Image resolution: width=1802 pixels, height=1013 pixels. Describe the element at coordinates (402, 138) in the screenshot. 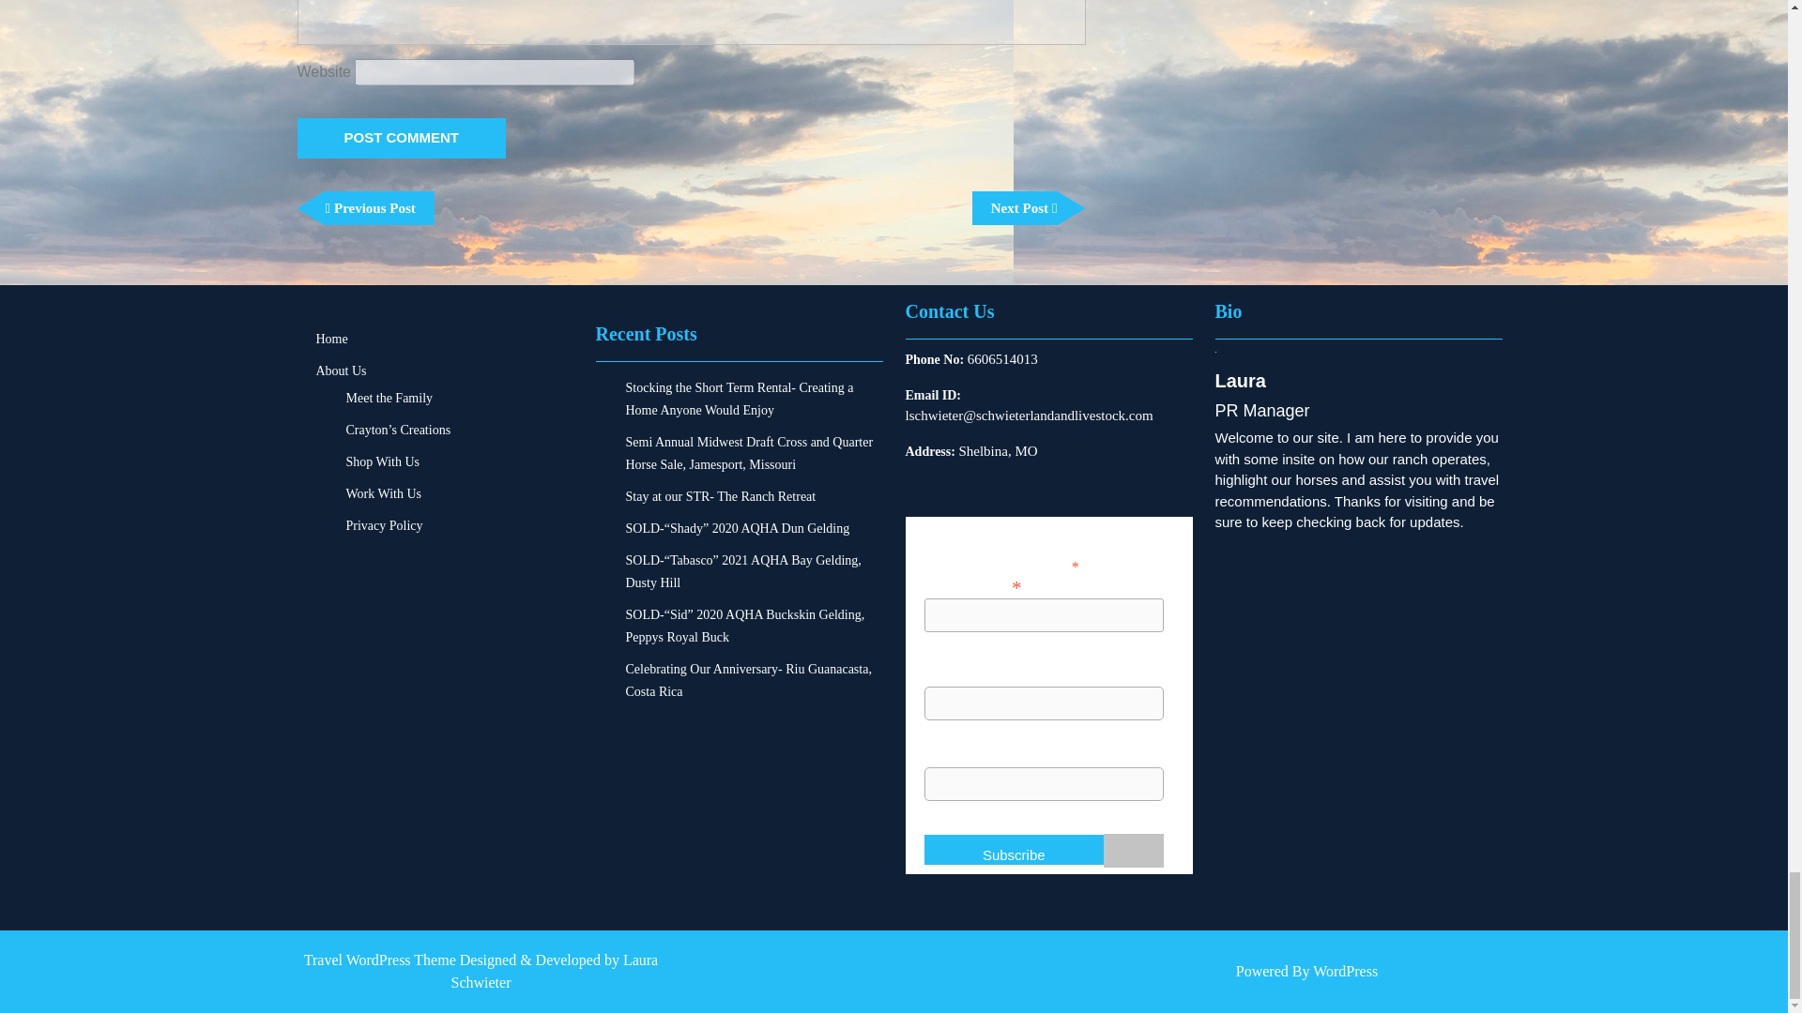

I see `Post Comment` at that location.